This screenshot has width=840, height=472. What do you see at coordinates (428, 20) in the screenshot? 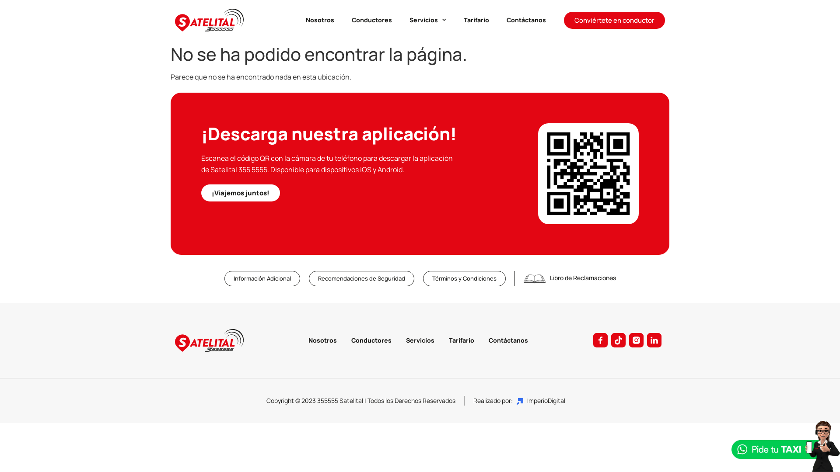
I see `Servicios` at bounding box center [428, 20].